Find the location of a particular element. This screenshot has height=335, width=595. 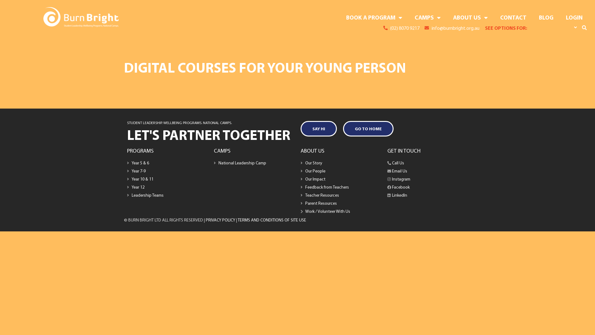

info@burnbright.org.au is located at coordinates (452, 28).